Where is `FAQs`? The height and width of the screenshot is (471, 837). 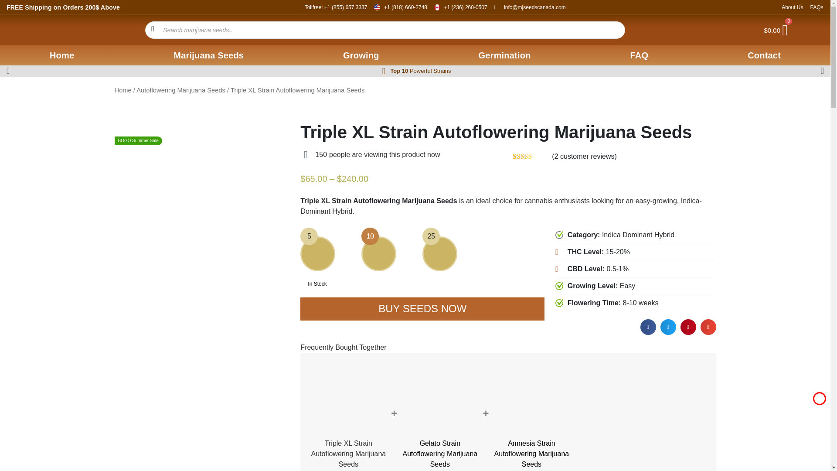
FAQs is located at coordinates (816, 7).